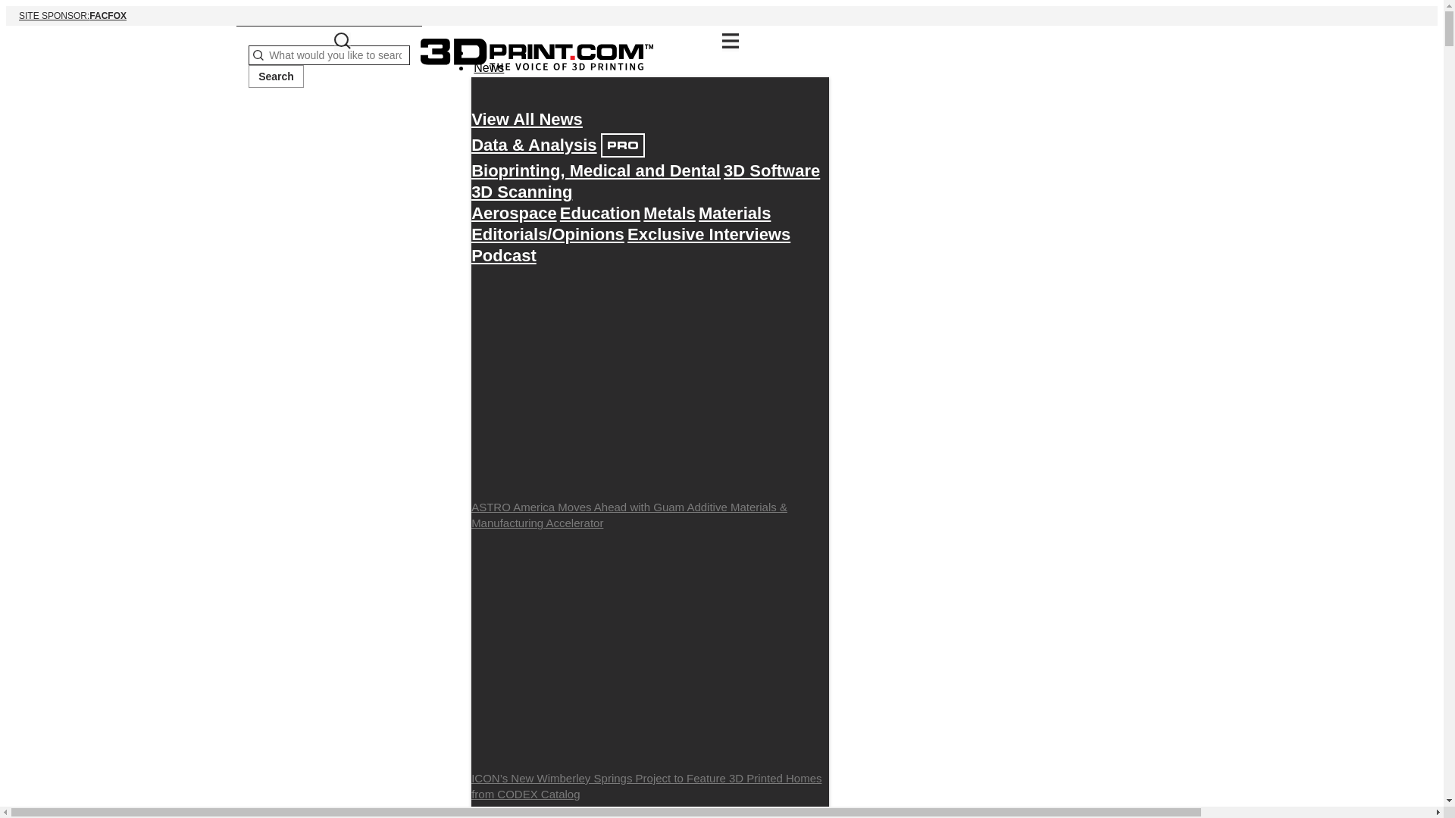  What do you see at coordinates (521, 192) in the screenshot?
I see `News` at bounding box center [521, 192].